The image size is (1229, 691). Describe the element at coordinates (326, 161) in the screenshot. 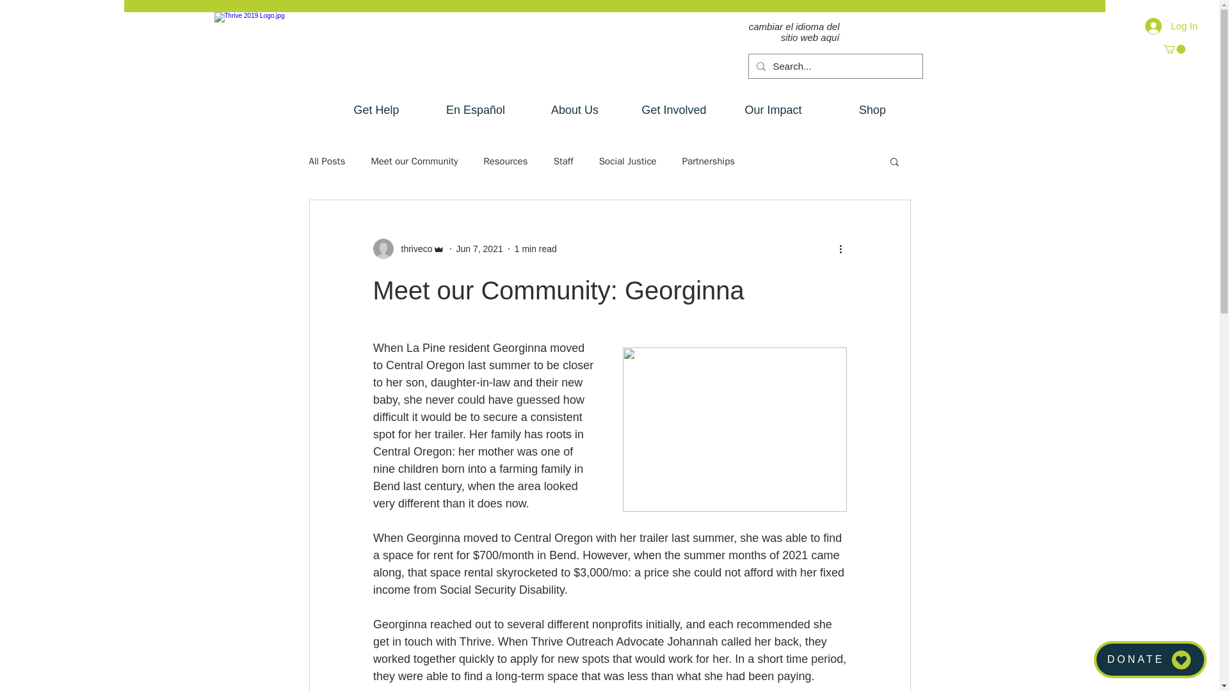

I see `All Posts` at that location.